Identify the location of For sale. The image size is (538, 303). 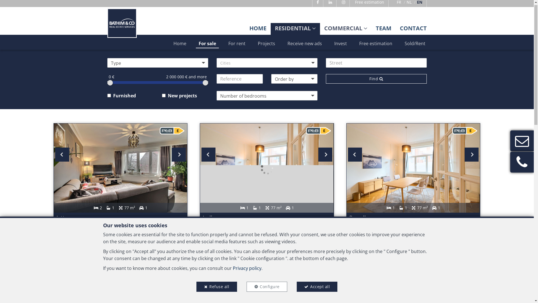
(207, 46).